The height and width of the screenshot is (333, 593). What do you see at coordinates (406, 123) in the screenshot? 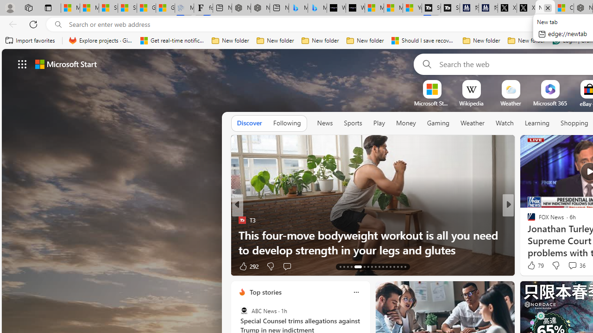
I see `Money` at bounding box center [406, 123].